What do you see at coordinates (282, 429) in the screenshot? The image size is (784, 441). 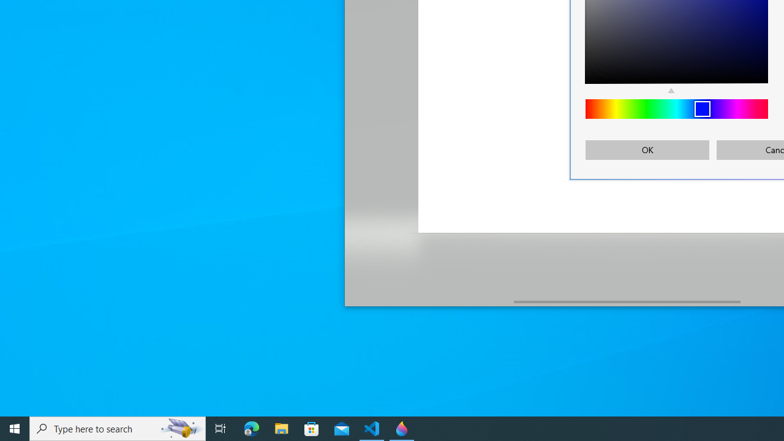 I see `File Explorer` at bounding box center [282, 429].